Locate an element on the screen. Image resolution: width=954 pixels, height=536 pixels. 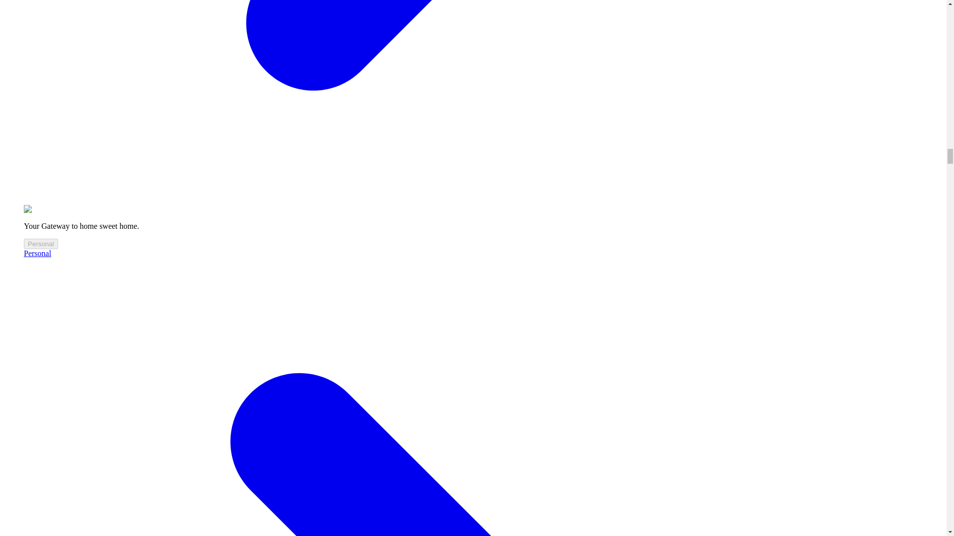
Personal is located at coordinates (41, 244).